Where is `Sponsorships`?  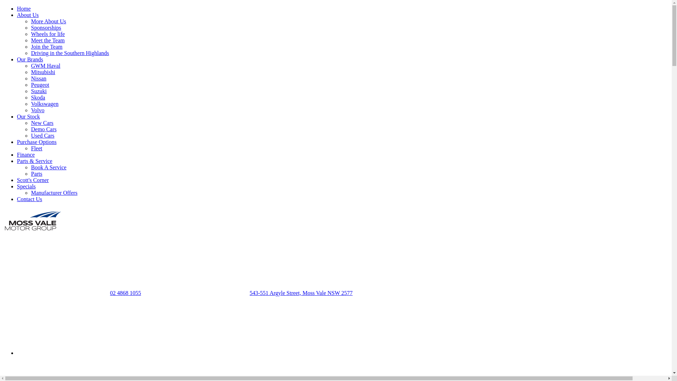 Sponsorships is located at coordinates (46, 28).